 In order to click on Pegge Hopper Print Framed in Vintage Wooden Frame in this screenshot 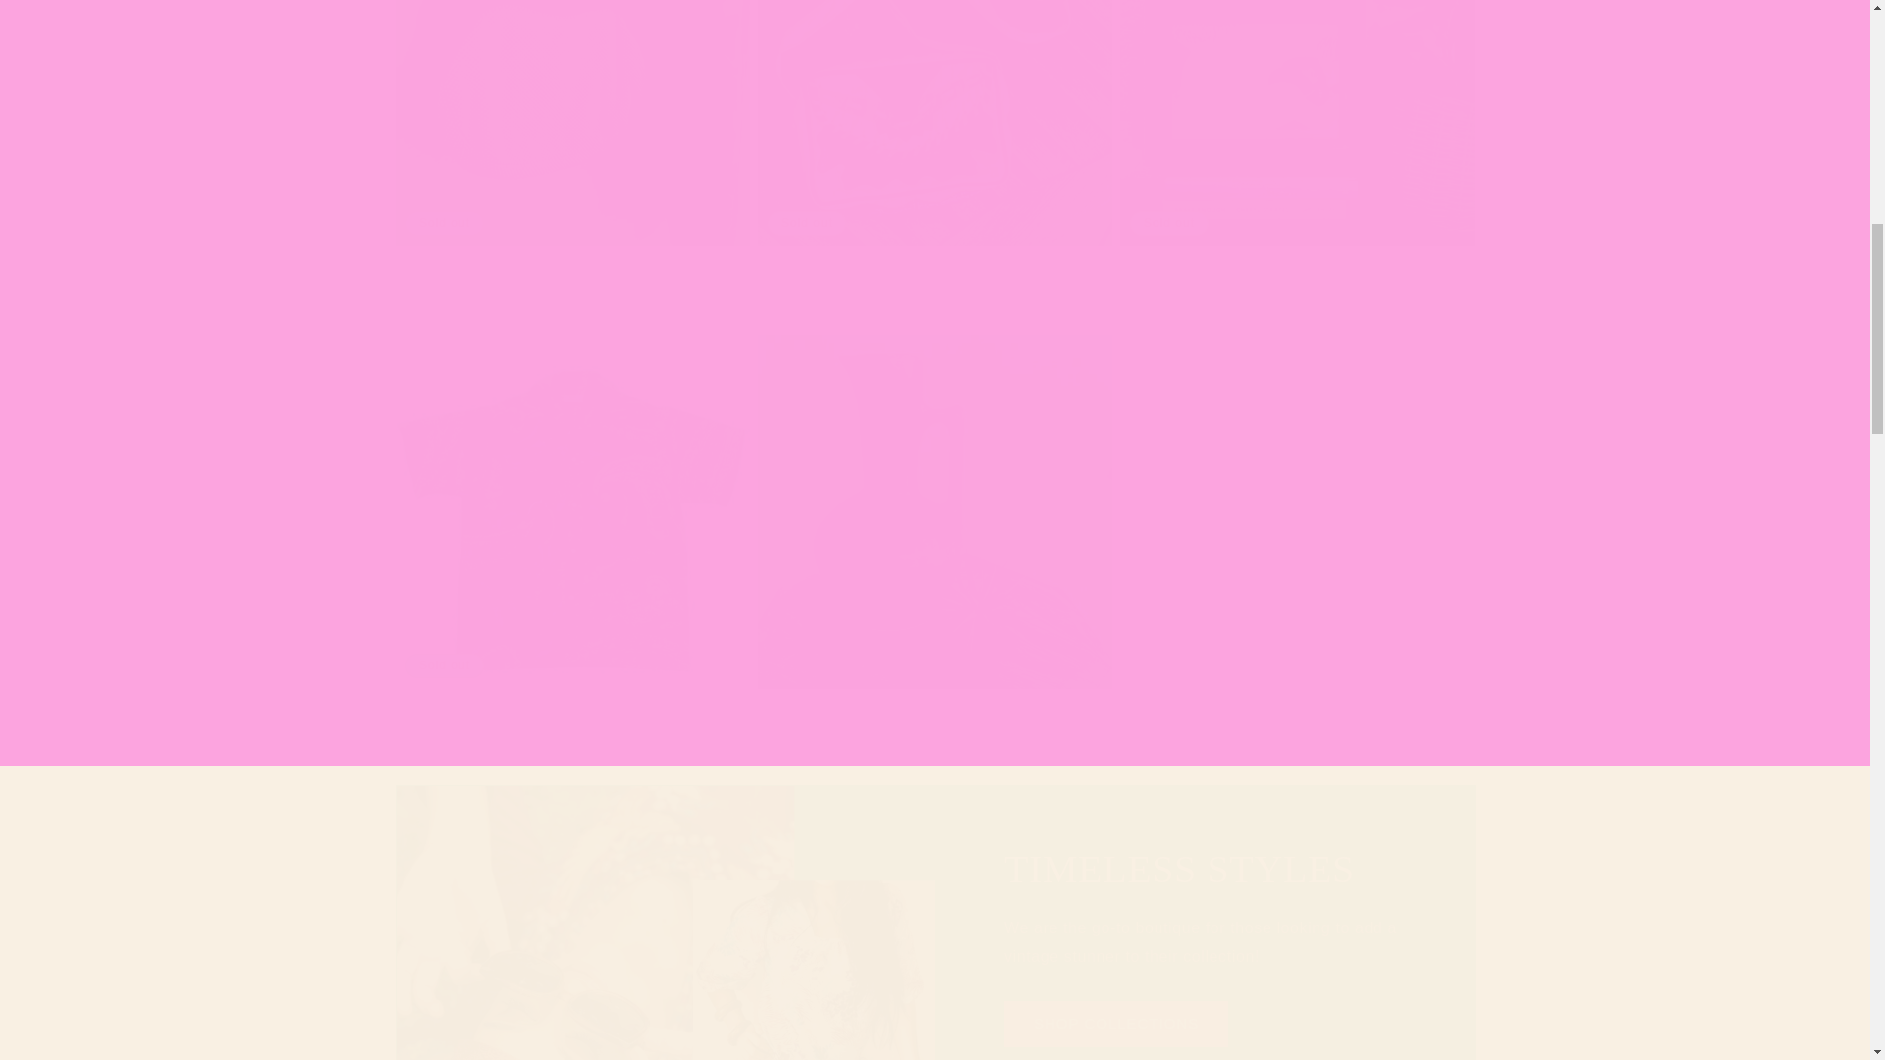, I will do `click(1296, 271)`.